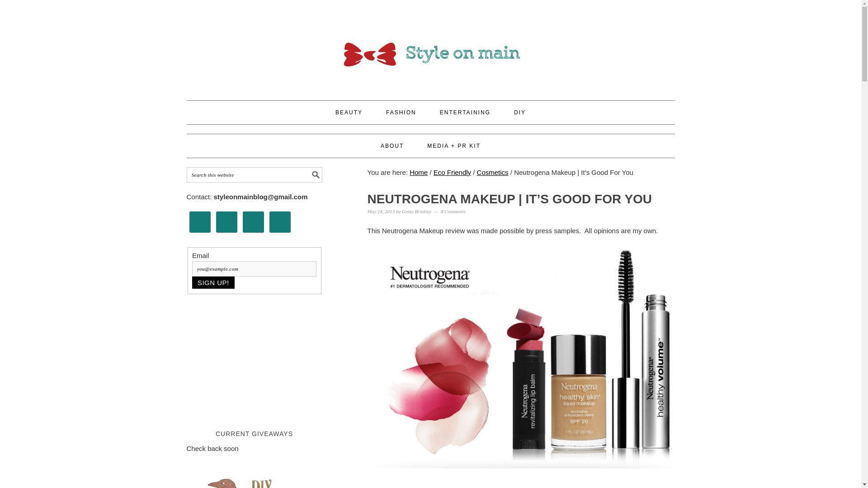  Describe the element at coordinates (392, 145) in the screenshot. I see `ABOUT` at that location.